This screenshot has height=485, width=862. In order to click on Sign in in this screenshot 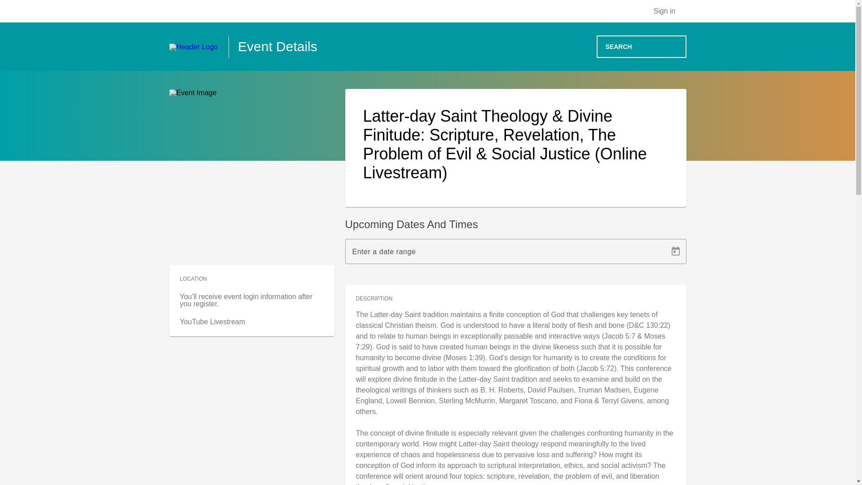, I will do `click(670, 11)`.